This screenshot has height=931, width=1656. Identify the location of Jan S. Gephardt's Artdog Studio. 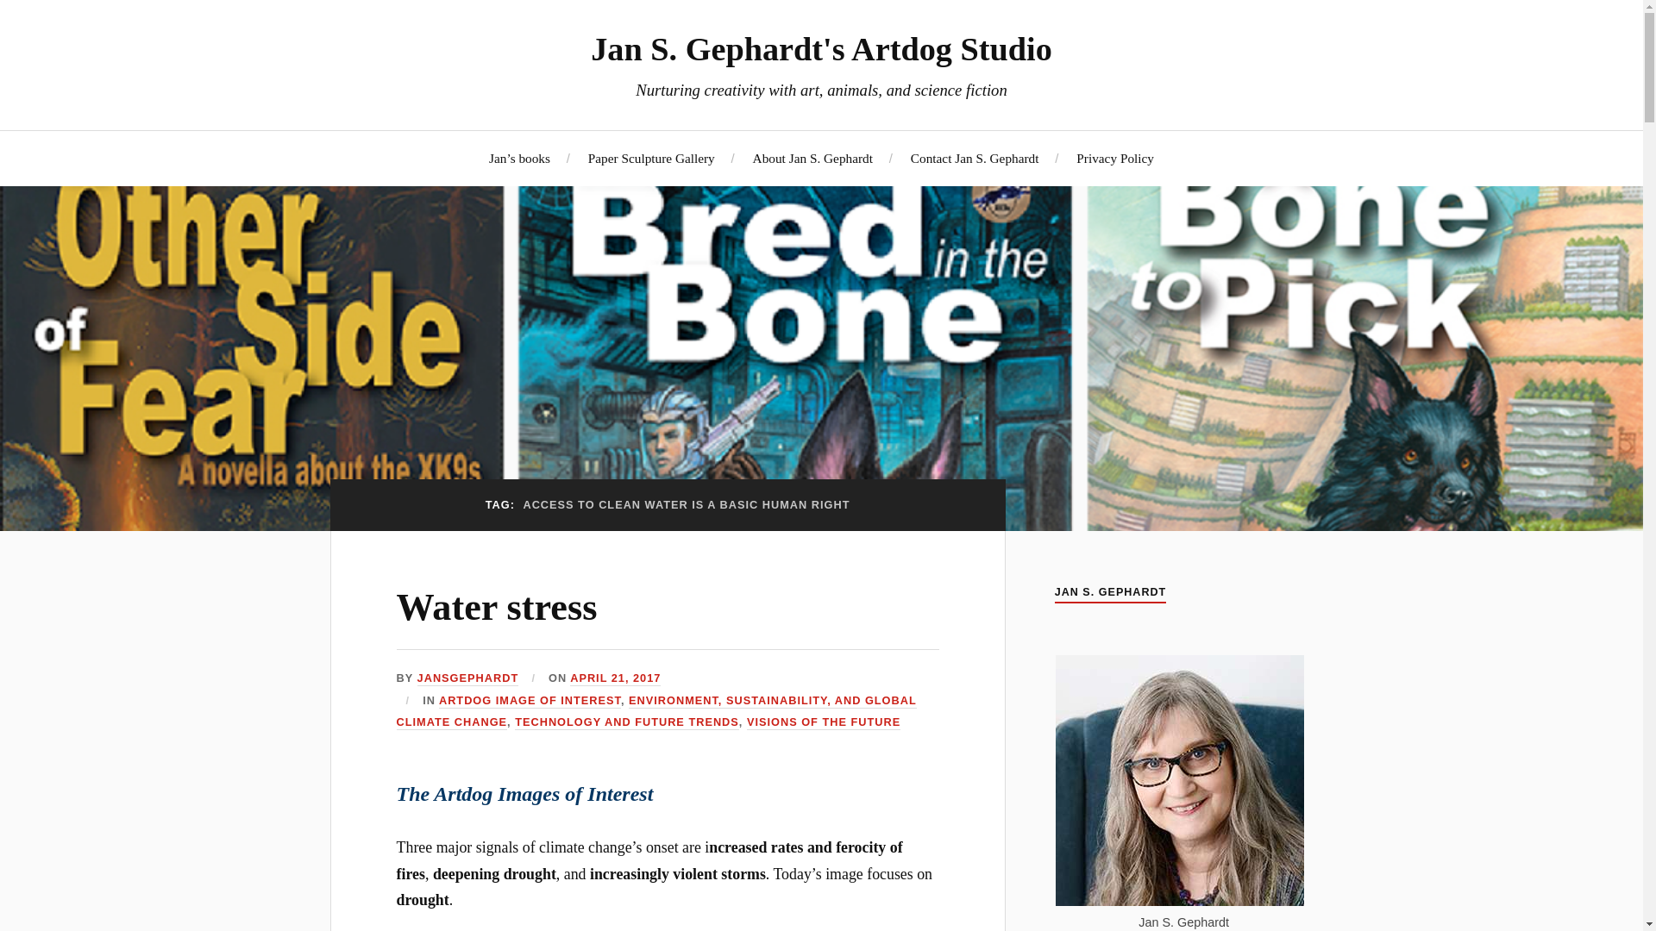
(821, 48).